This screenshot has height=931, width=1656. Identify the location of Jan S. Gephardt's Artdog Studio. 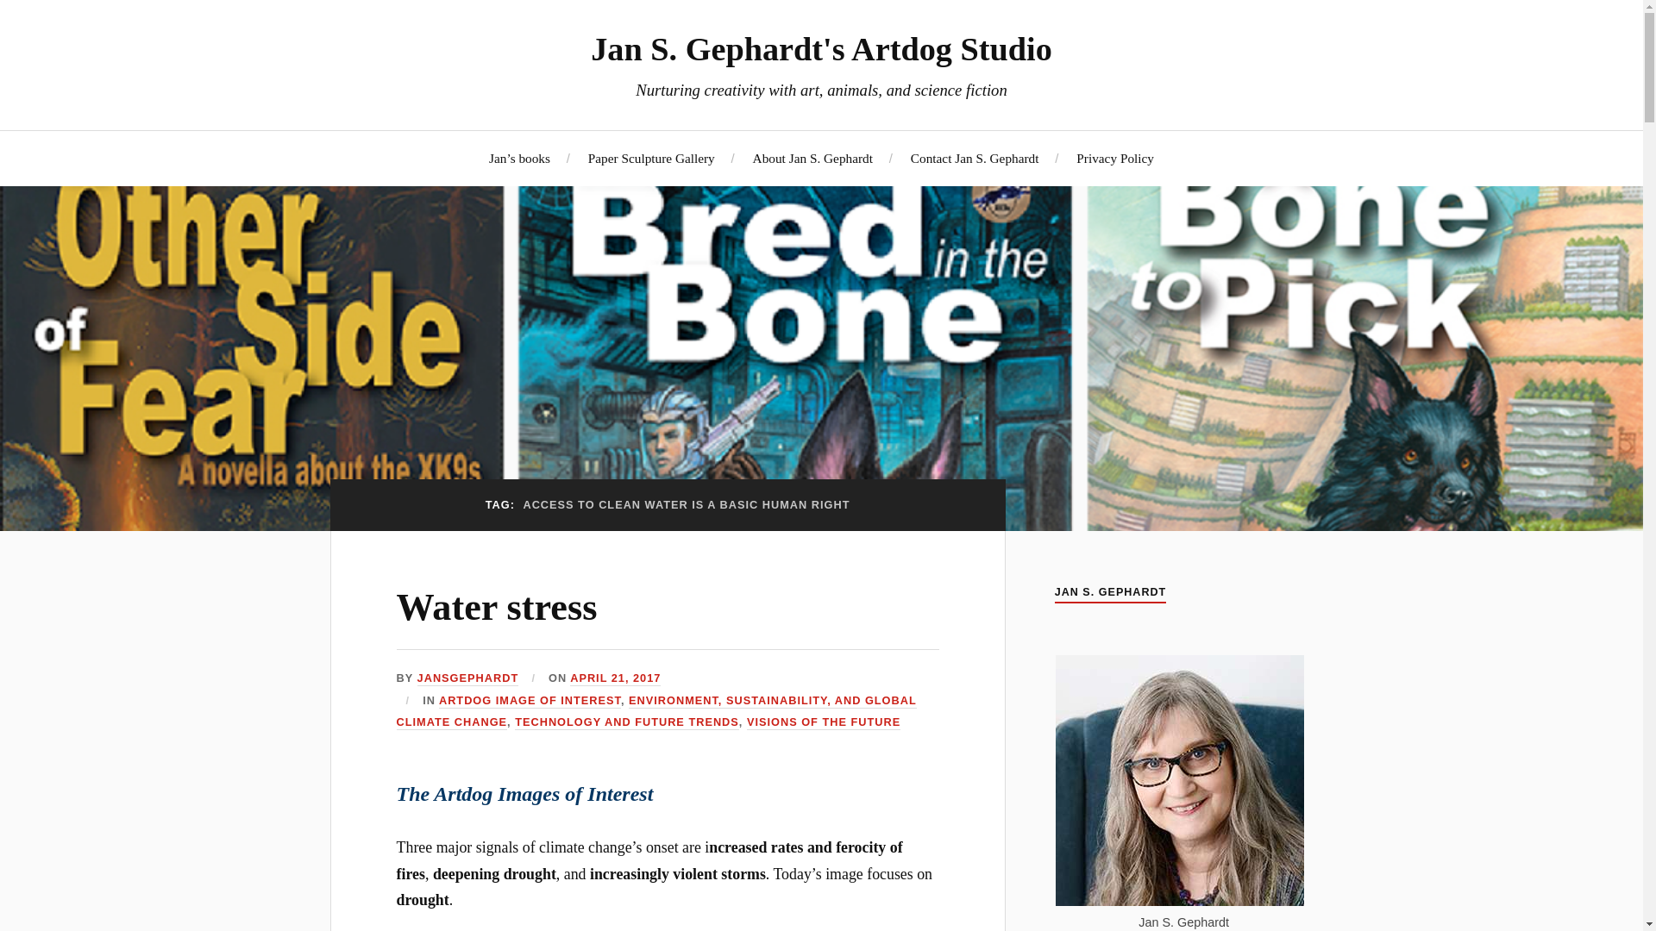
(821, 48).